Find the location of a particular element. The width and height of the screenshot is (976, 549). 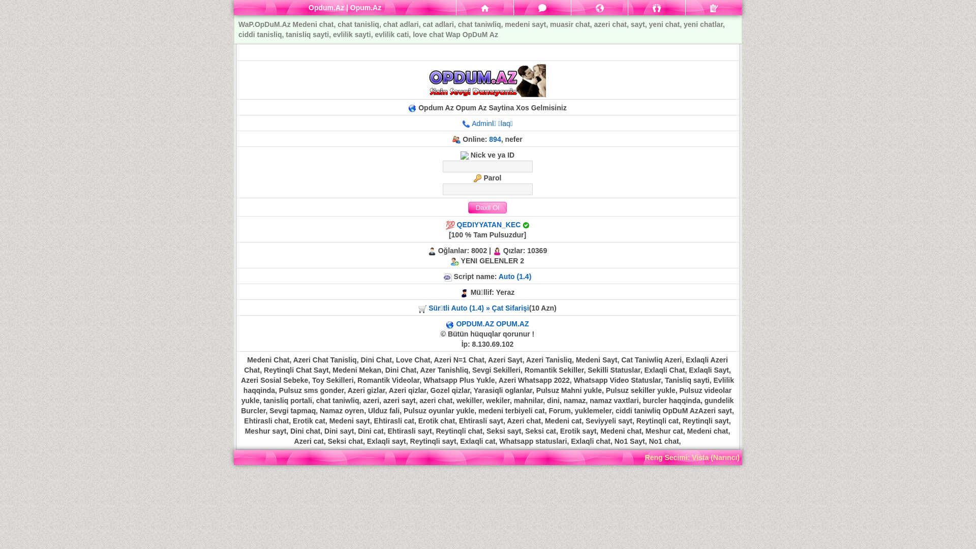

Qeydiyyat is located at coordinates (714, 8).